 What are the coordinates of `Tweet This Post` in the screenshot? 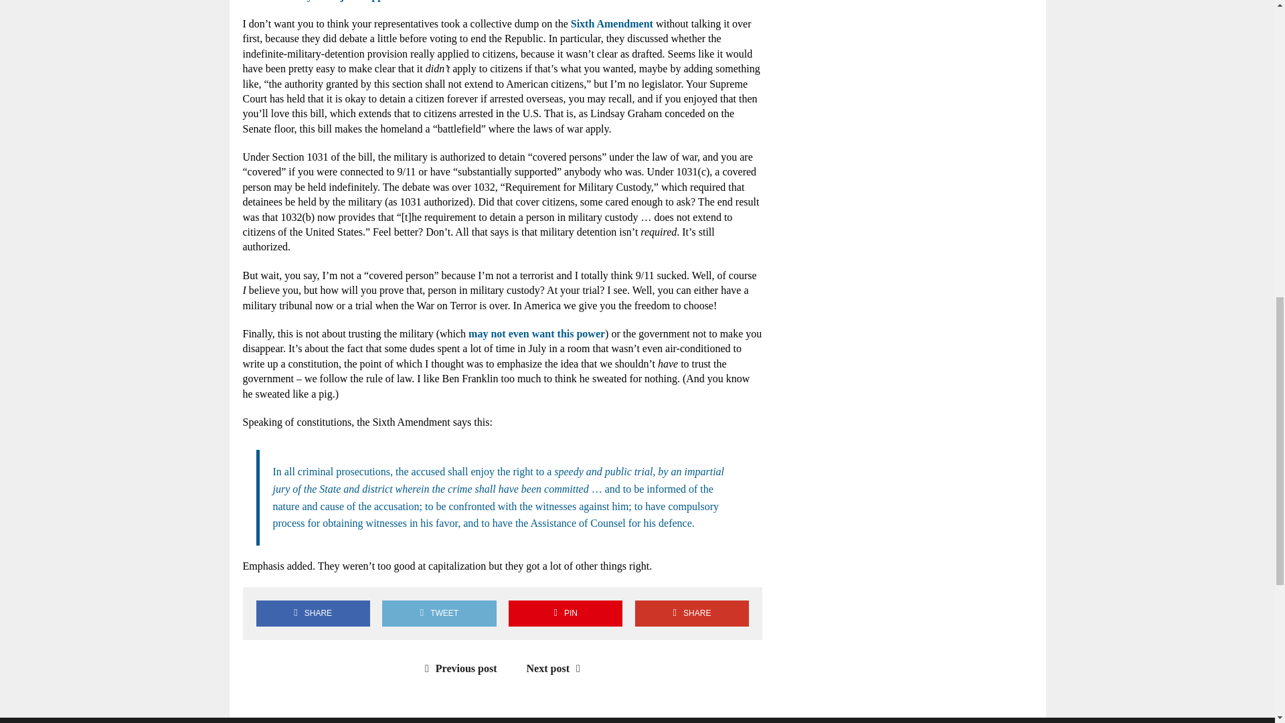 It's located at (439, 613).